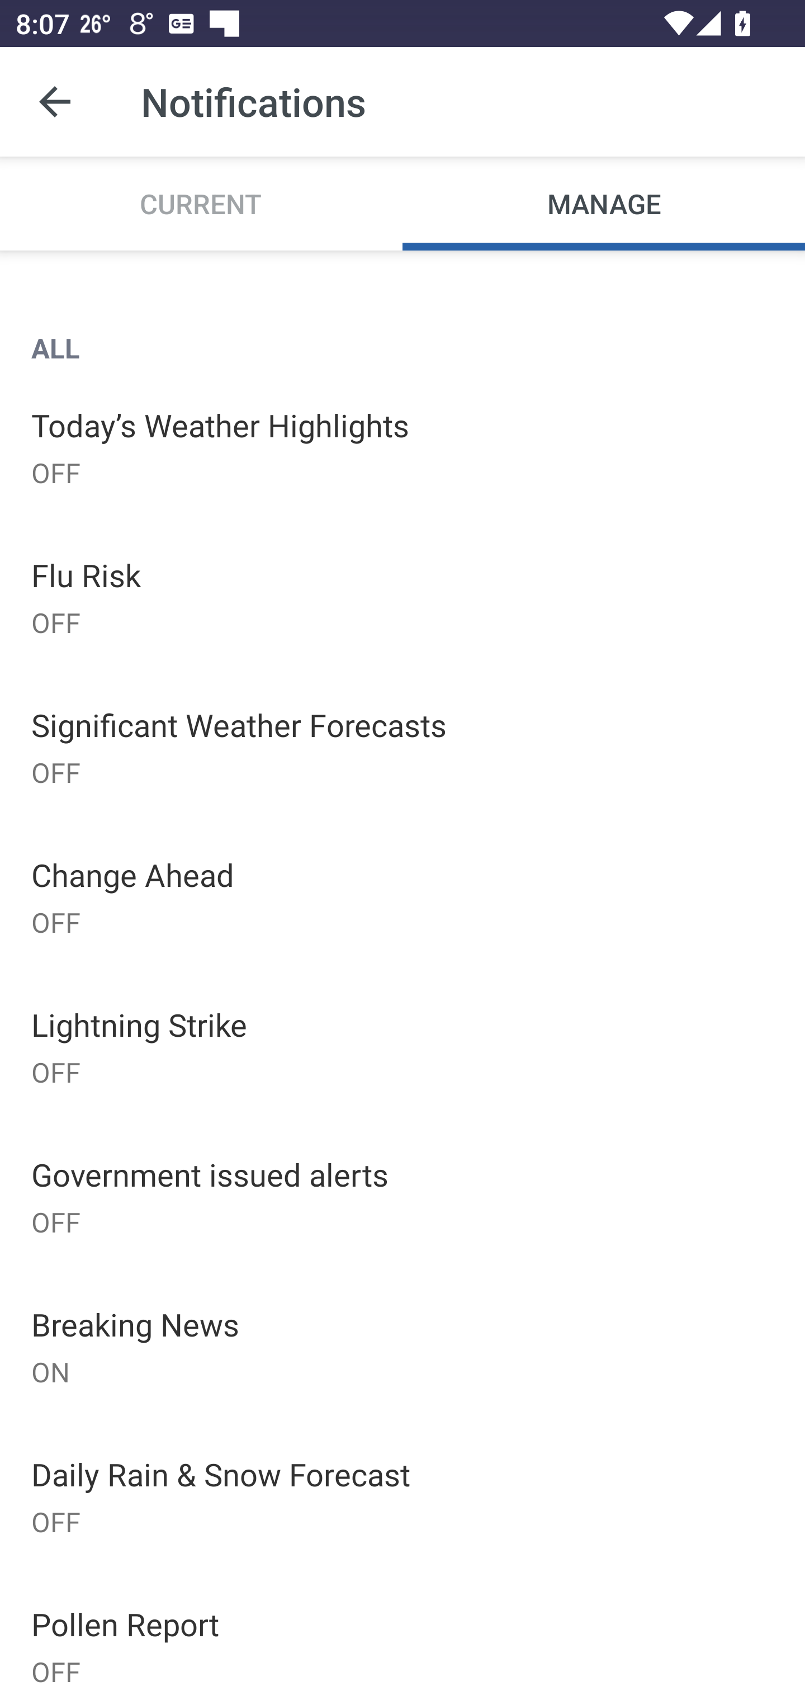 The image size is (805, 1700). What do you see at coordinates (55, 102) in the screenshot?
I see `Navigate up` at bounding box center [55, 102].